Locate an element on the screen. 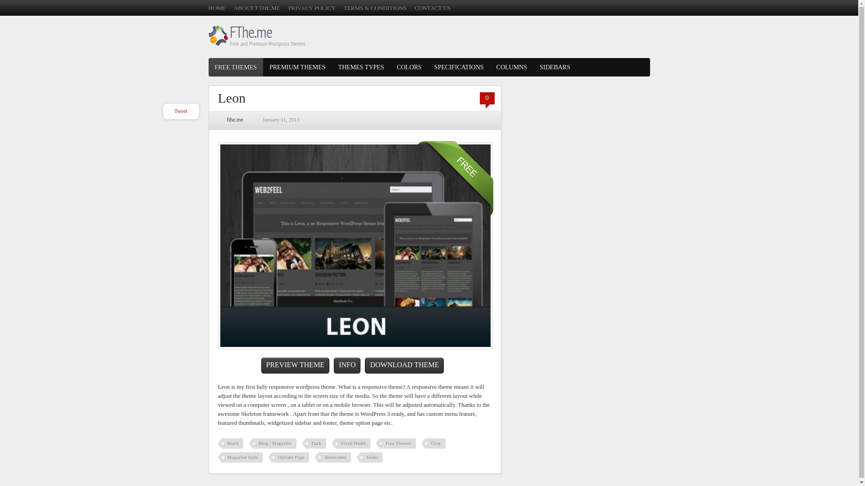 The width and height of the screenshot is (865, 486). THEMES TYPES is located at coordinates (361, 67).